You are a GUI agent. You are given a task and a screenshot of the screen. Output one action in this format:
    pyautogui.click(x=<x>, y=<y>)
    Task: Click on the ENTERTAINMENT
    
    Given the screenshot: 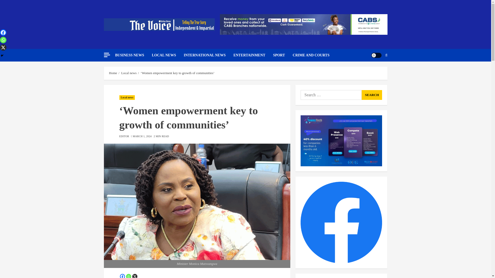 What is the action you would take?
    pyautogui.click(x=253, y=55)
    